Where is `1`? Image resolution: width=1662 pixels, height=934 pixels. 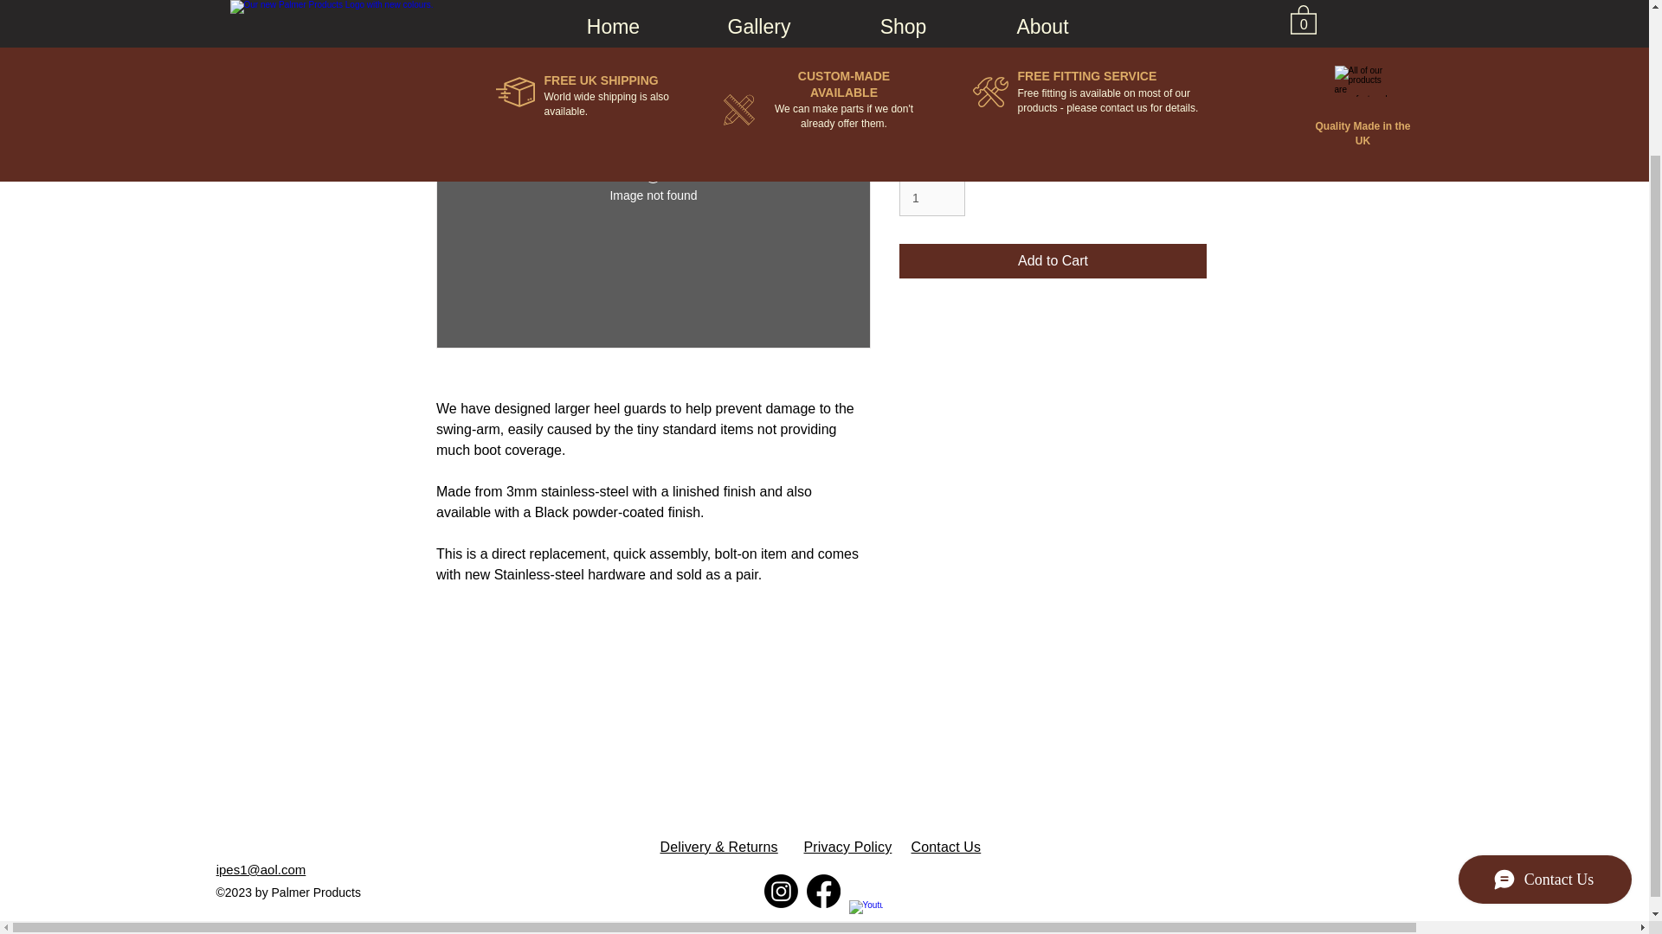
1 is located at coordinates (931, 198).